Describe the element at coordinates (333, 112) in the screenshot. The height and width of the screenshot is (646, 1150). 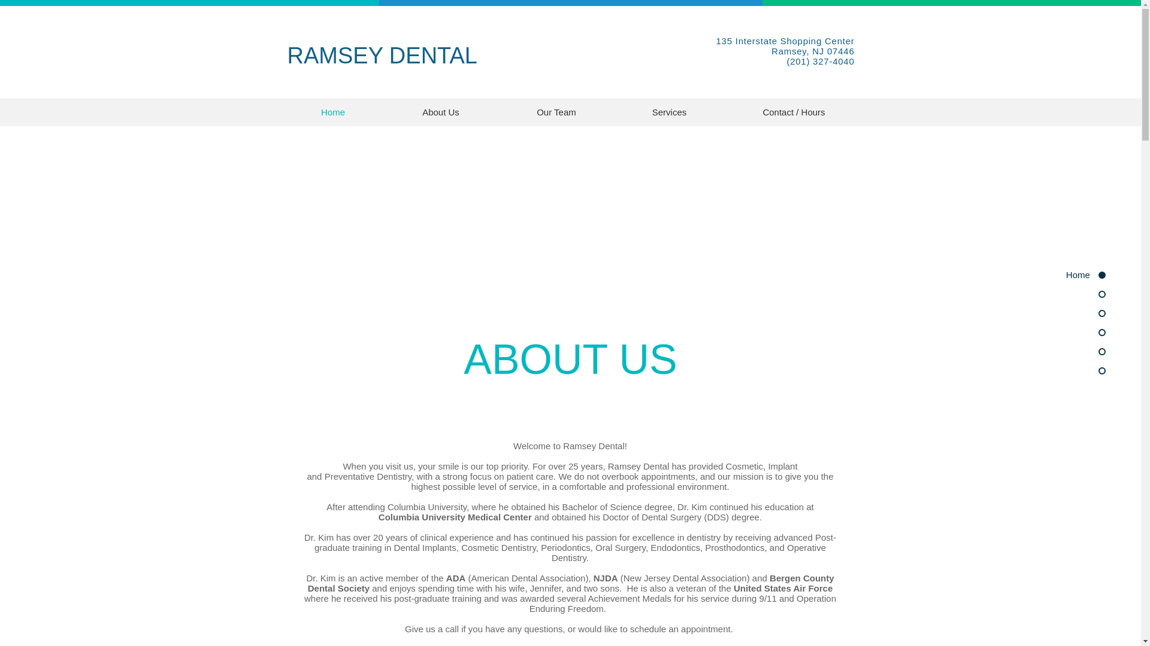
I see `Home` at that location.